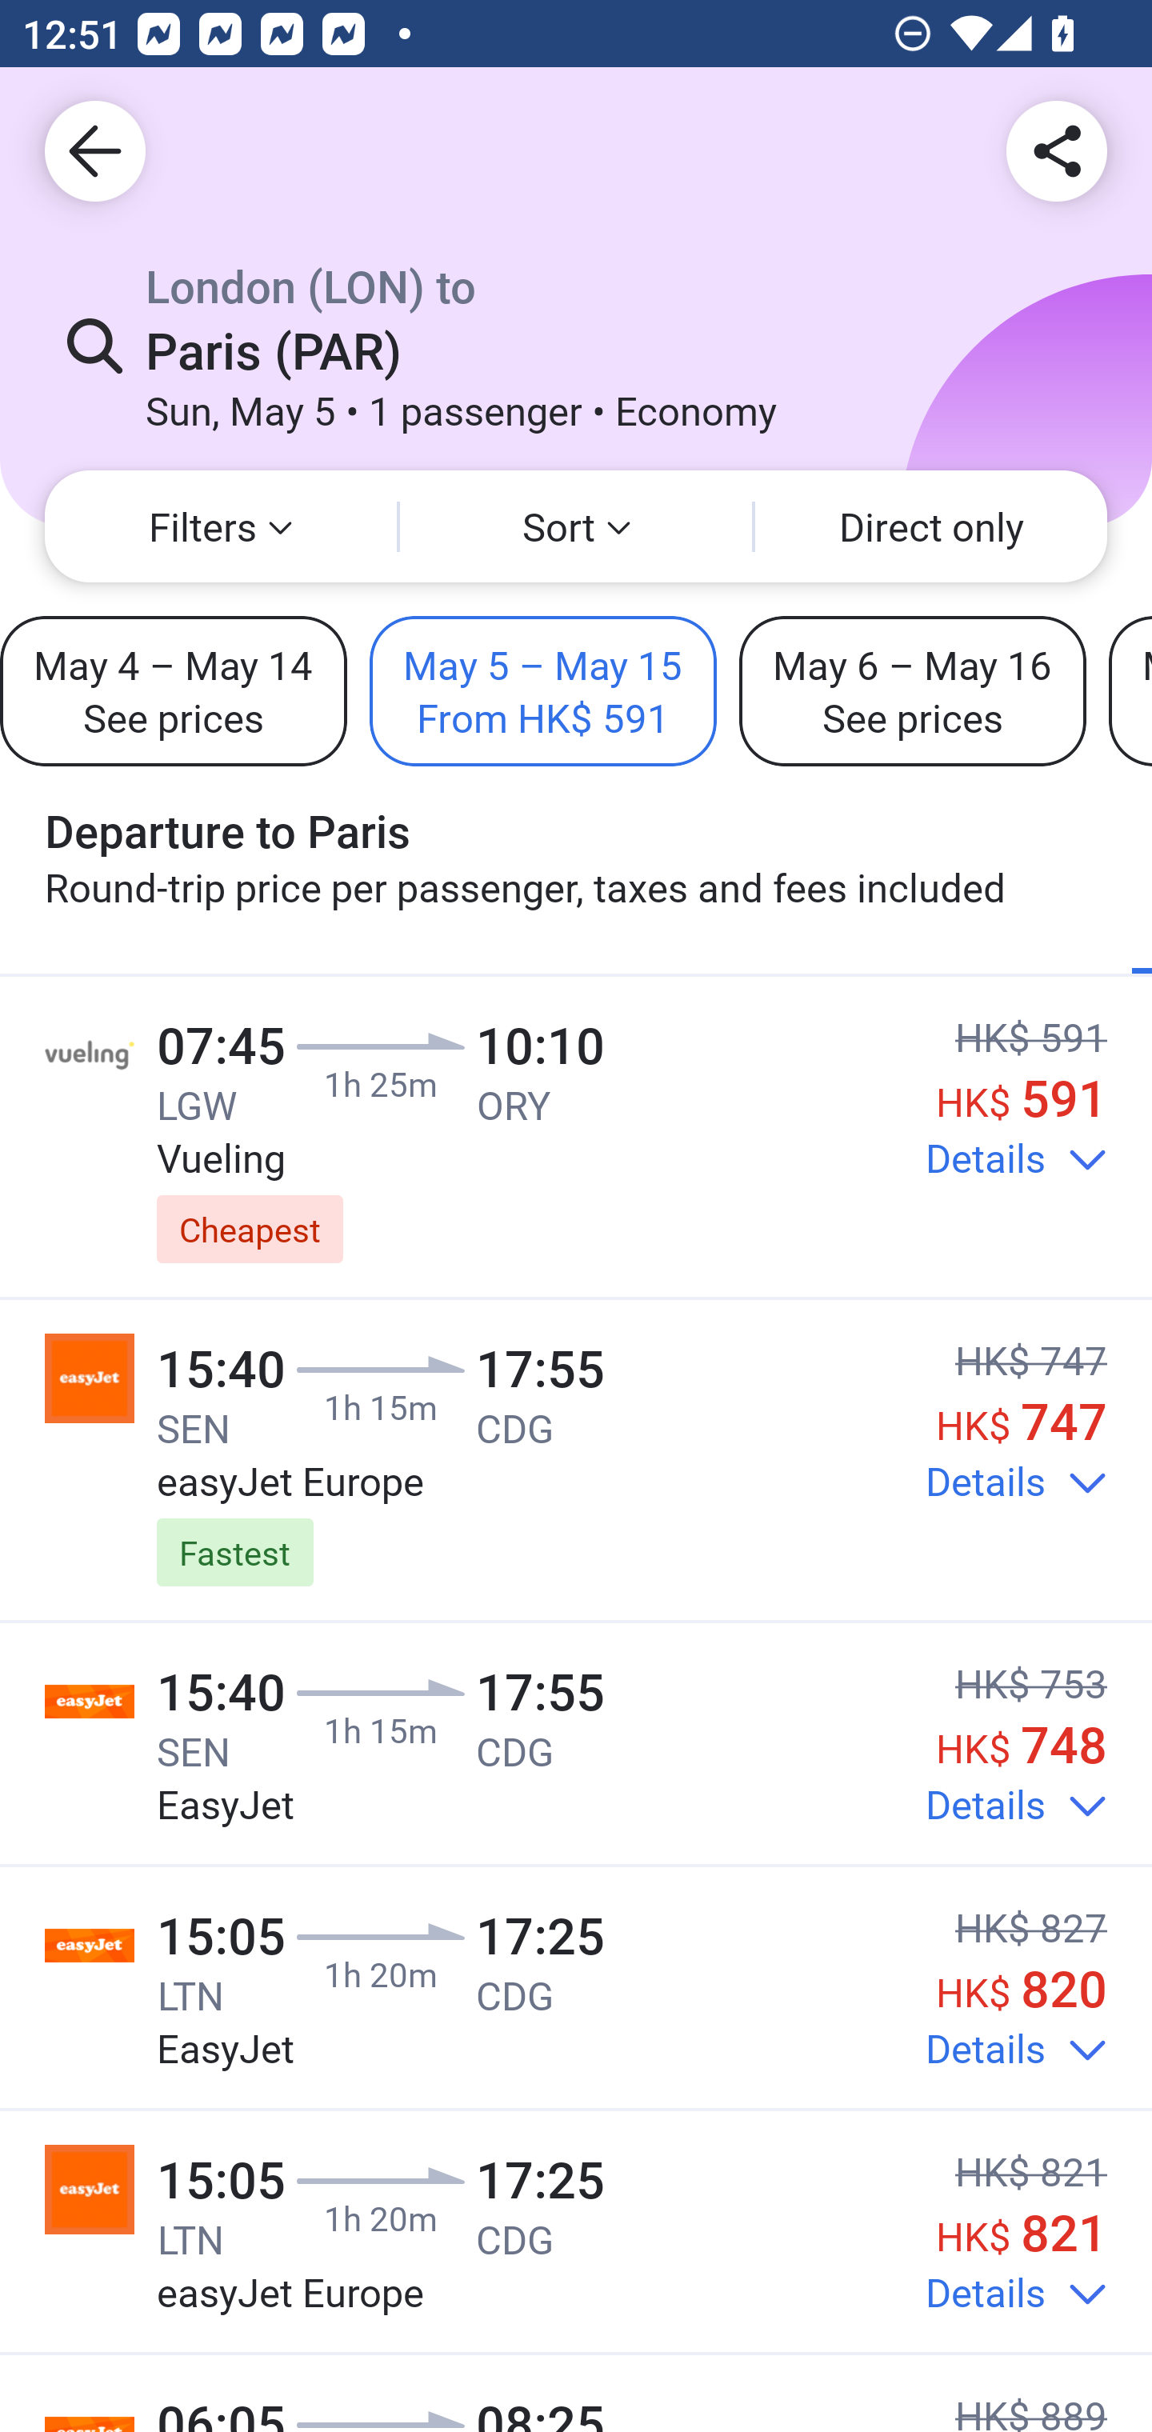 This screenshot has height=2432, width=1152. Describe the element at coordinates (931, 526) in the screenshot. I see `Direct only` at that location.